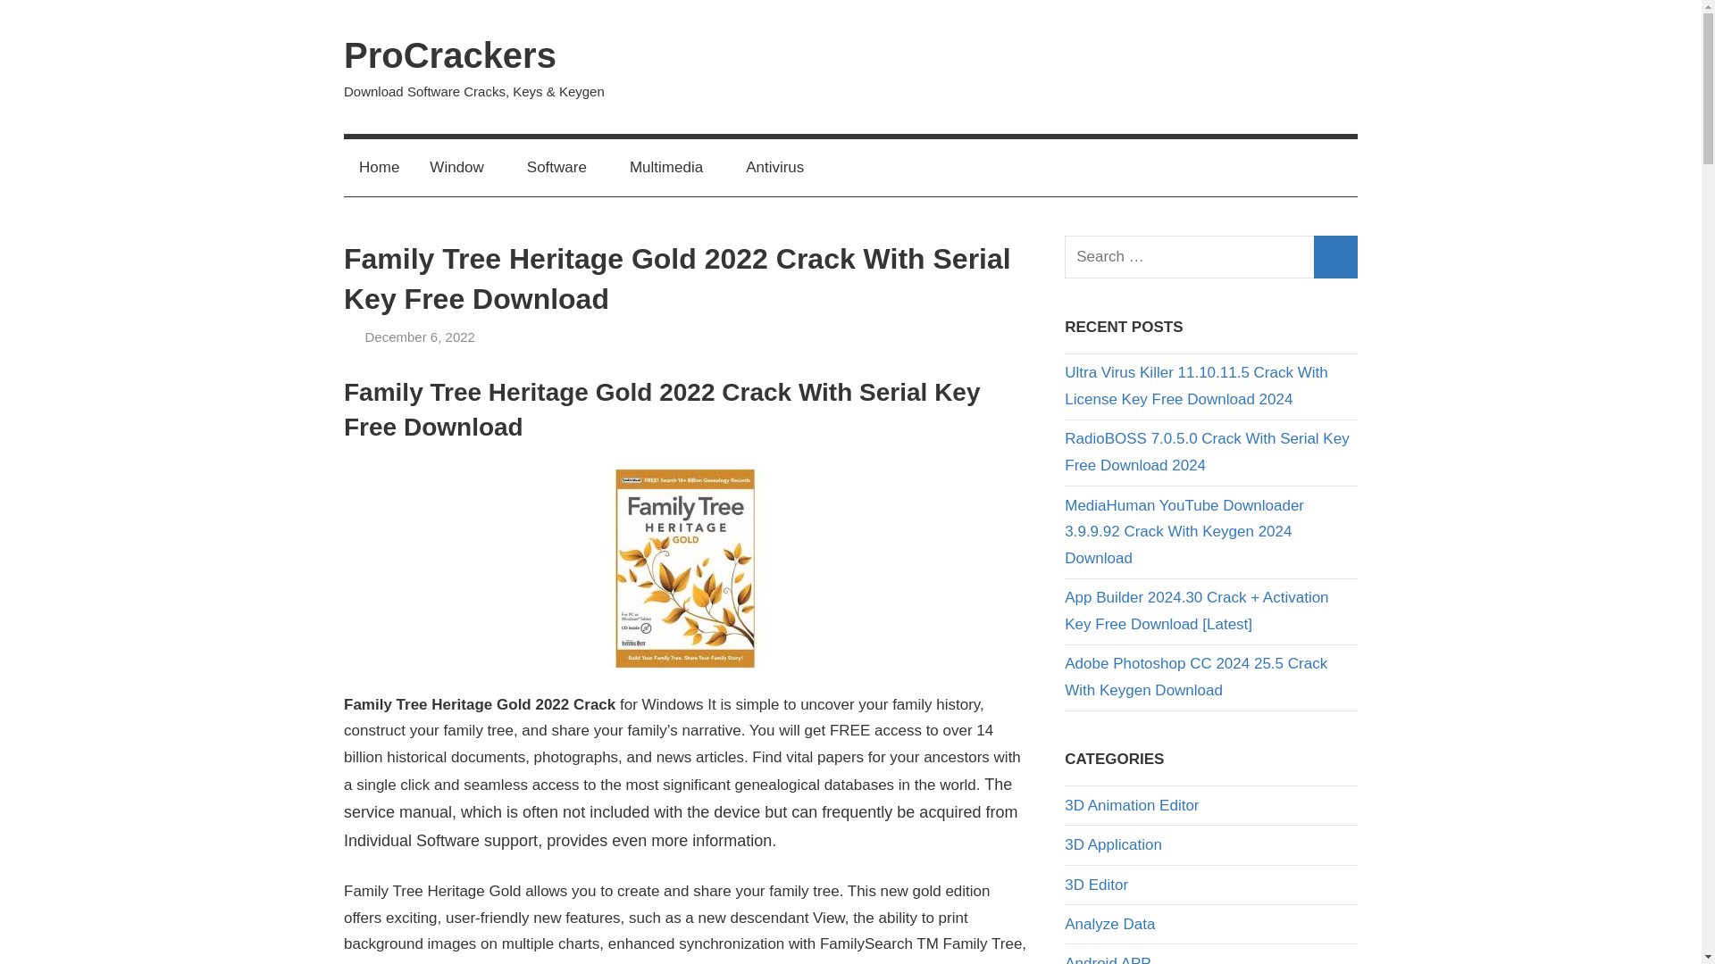  Describe the element at coordinates (379, 168) in the screenshot. I see `Home` at that location.